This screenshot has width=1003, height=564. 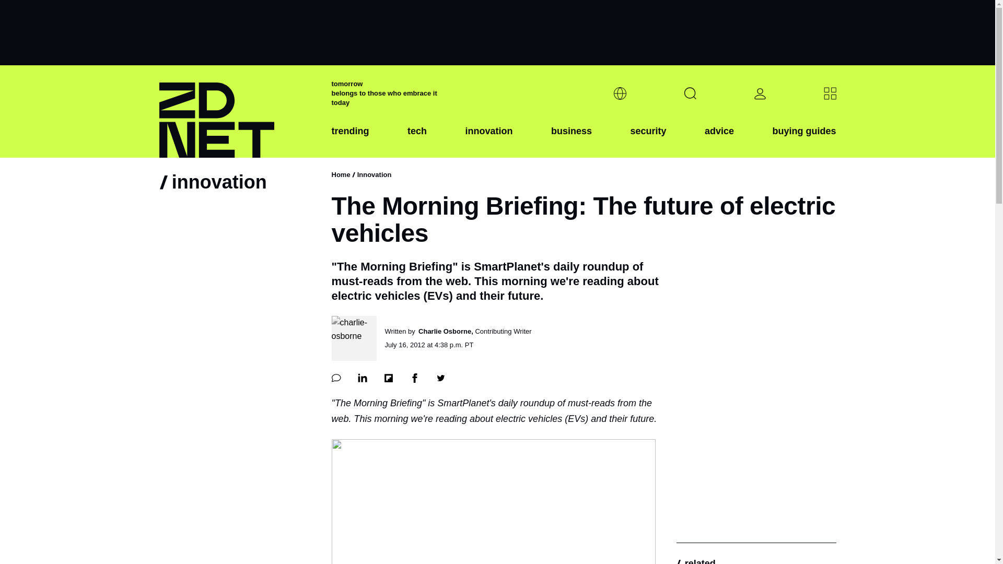 What do you see at coordinates (493, 501) in the screenshot?
I see `future electric vehicles` at bounding box center [493, 501].